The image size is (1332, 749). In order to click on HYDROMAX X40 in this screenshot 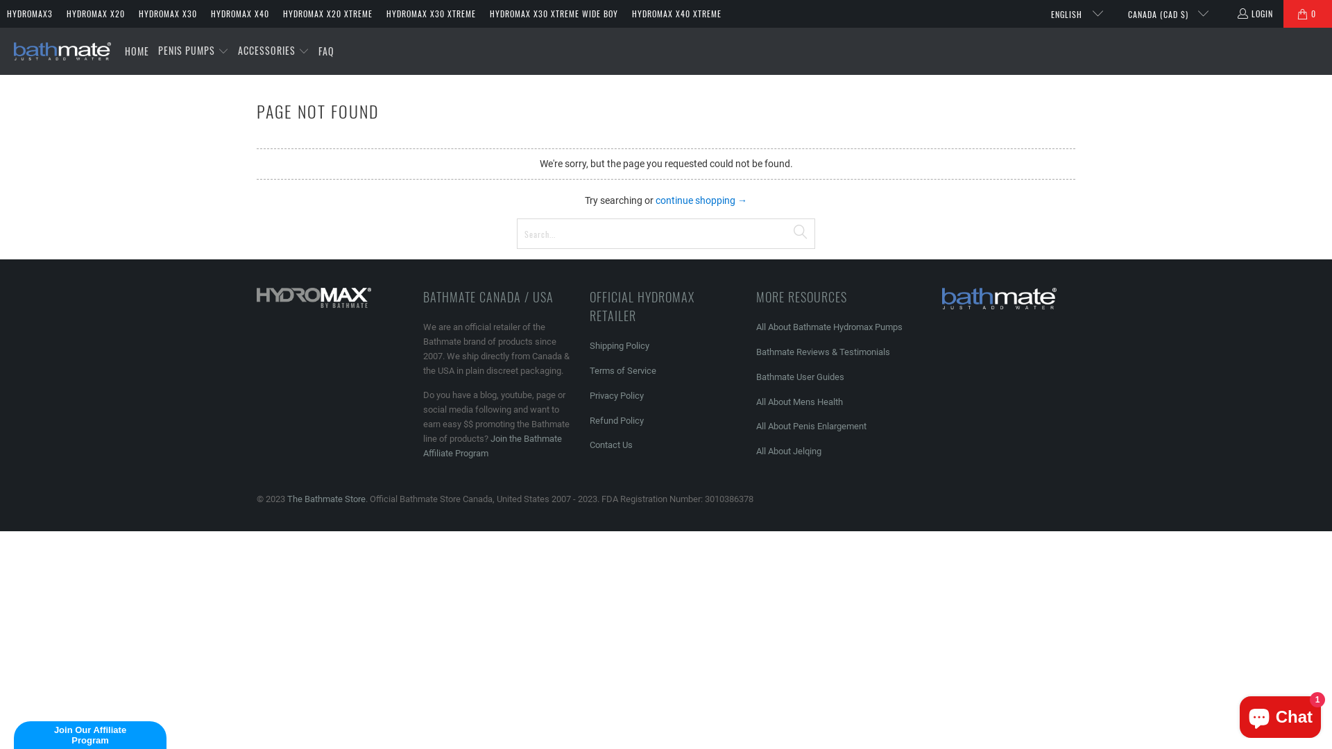, I will do `click(240, 14)`.